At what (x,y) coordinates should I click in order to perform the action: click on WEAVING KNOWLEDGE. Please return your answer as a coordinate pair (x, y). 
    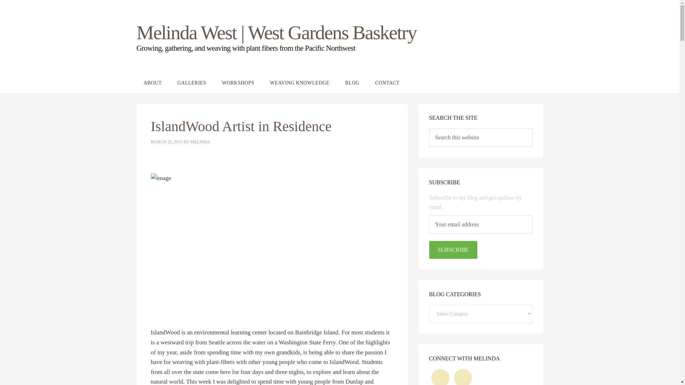
    Looking at the image, I should click on (300, 83).